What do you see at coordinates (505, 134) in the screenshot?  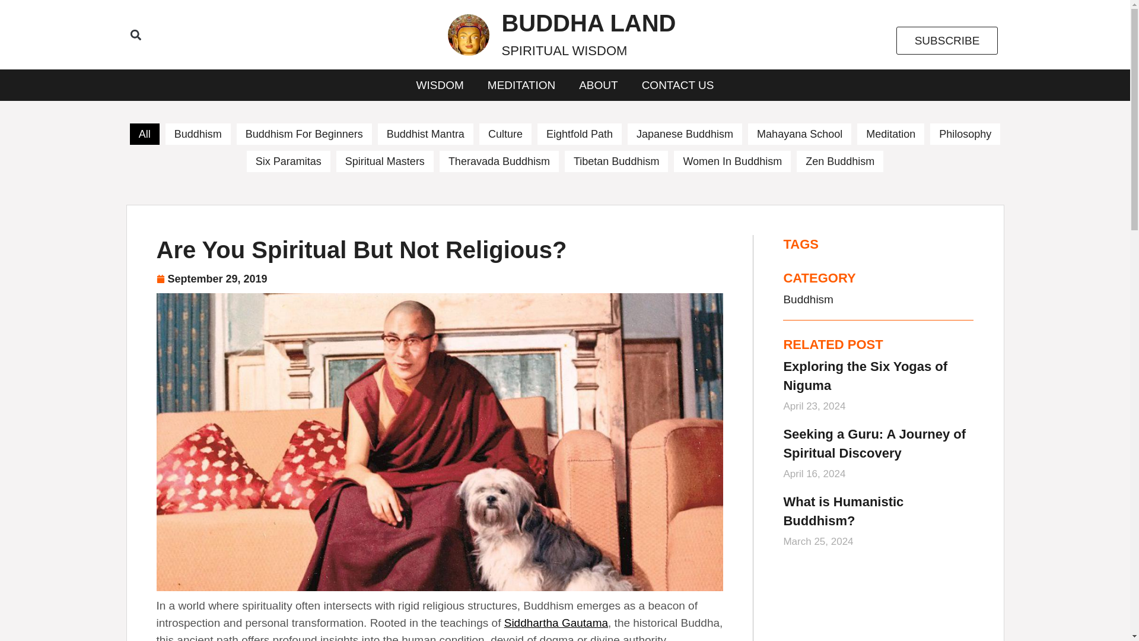 I see `SUBSCRIBE` at bounding box center [505, 134].